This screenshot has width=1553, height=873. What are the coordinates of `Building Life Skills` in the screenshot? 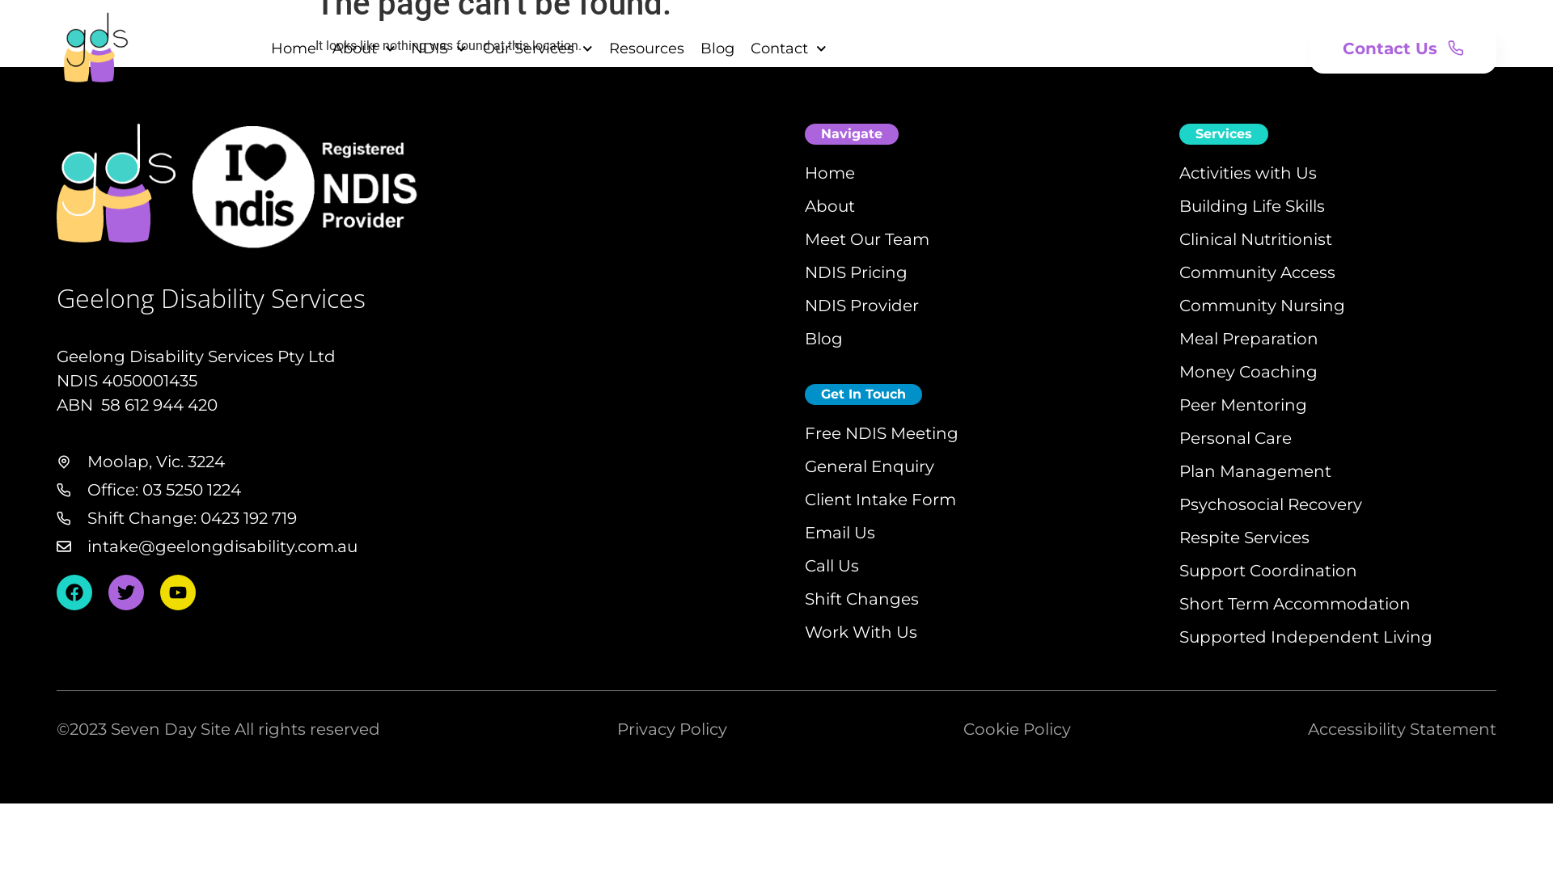 It's located at (1252, 207).